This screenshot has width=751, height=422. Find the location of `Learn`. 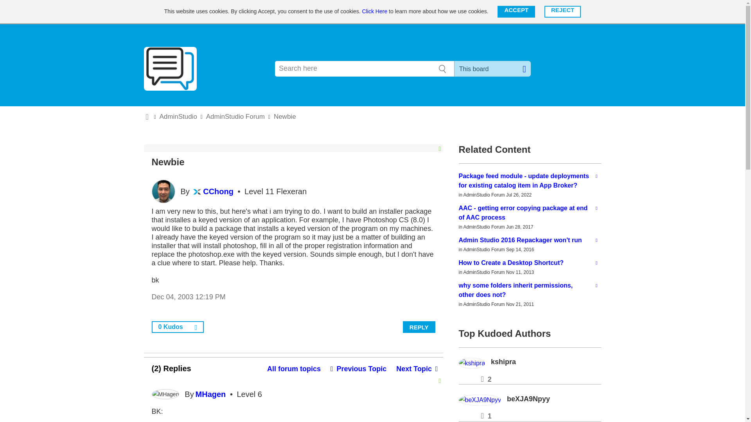

Learn is located at coordinates (309, 12).